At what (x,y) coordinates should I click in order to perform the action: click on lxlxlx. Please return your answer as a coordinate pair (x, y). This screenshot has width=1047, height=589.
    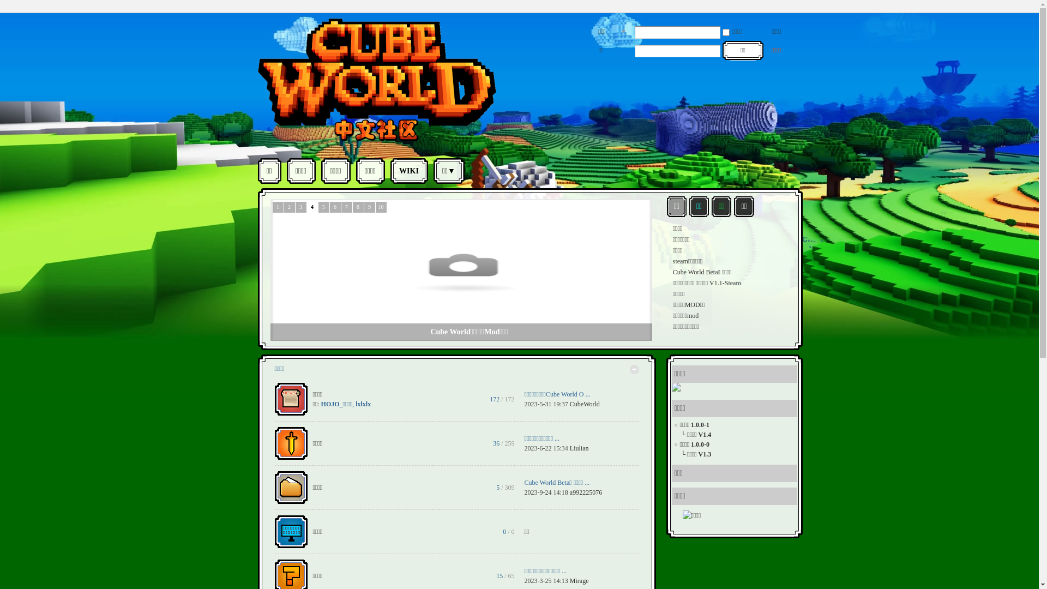
    Looking at the image, I should click on (363, 404).